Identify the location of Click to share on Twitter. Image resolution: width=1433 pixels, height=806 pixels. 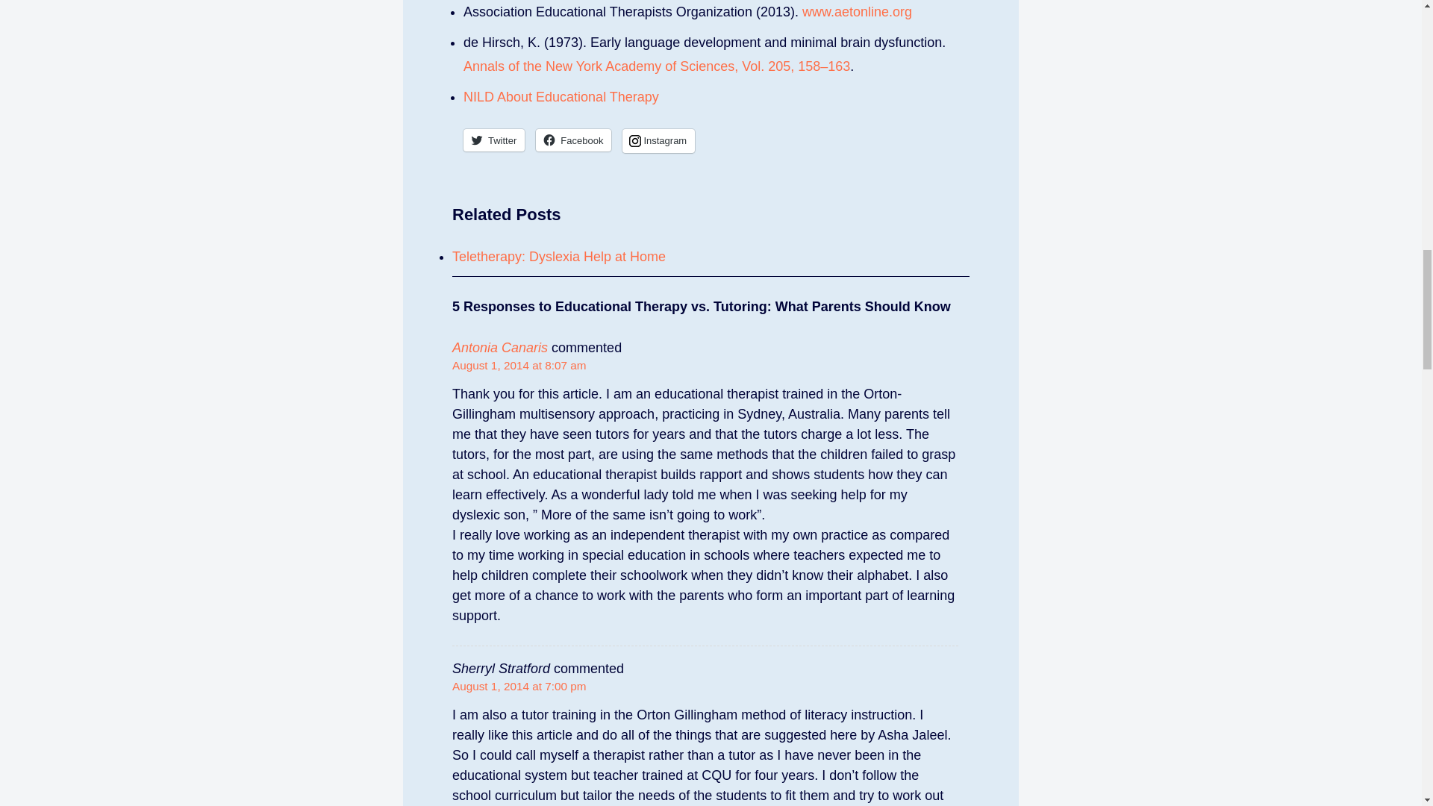
(493, 139).